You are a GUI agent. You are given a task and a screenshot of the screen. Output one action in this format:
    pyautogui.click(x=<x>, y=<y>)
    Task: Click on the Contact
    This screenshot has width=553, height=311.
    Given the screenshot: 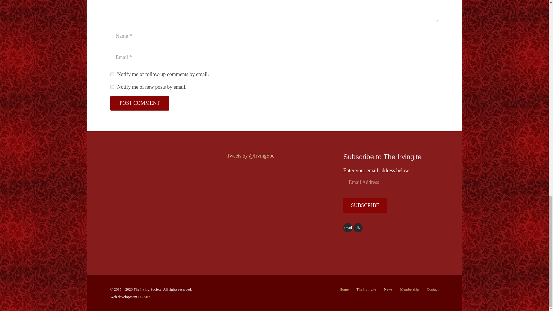 What is the action you would take?
    pyautogui.click(x=433, y=289)
    